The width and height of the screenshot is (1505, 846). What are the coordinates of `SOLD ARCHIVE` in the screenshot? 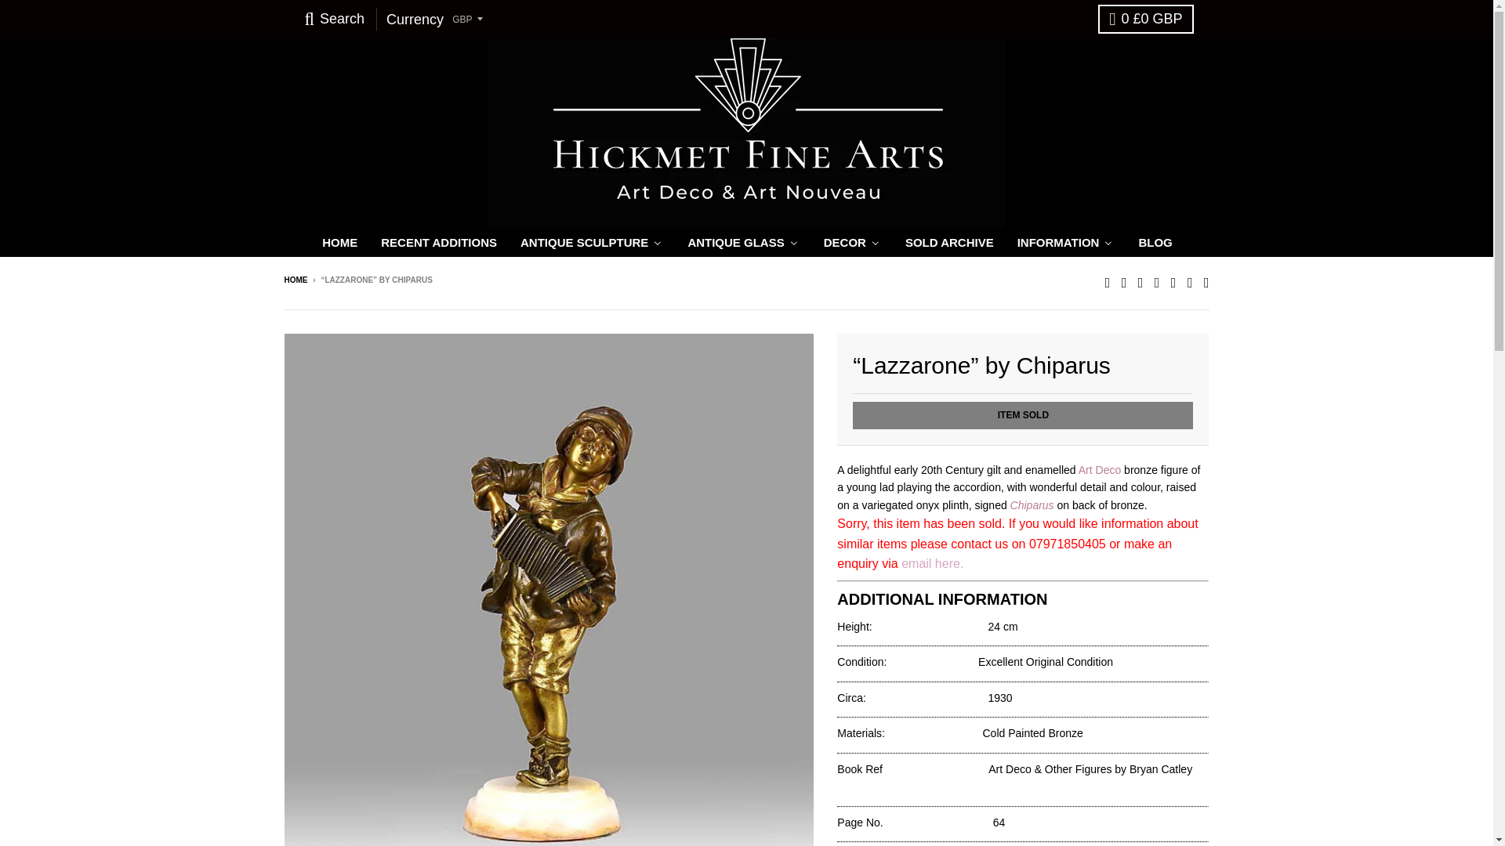 It's located at (948, 242).